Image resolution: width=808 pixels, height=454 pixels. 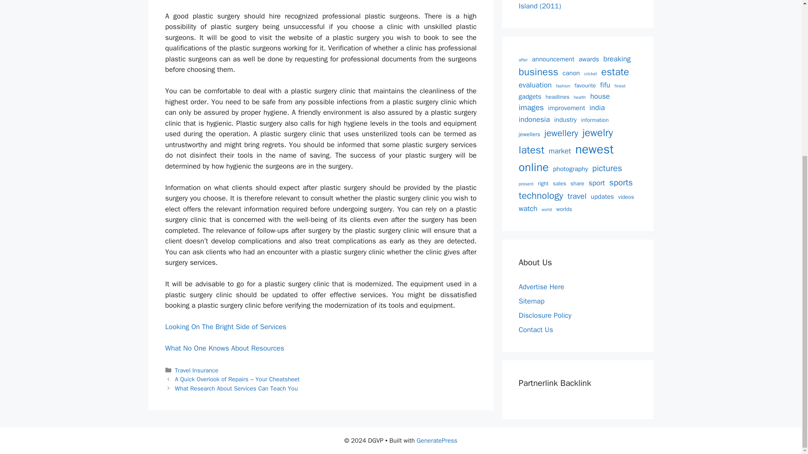 I want to click on breaking, so click(x=617, y=59).